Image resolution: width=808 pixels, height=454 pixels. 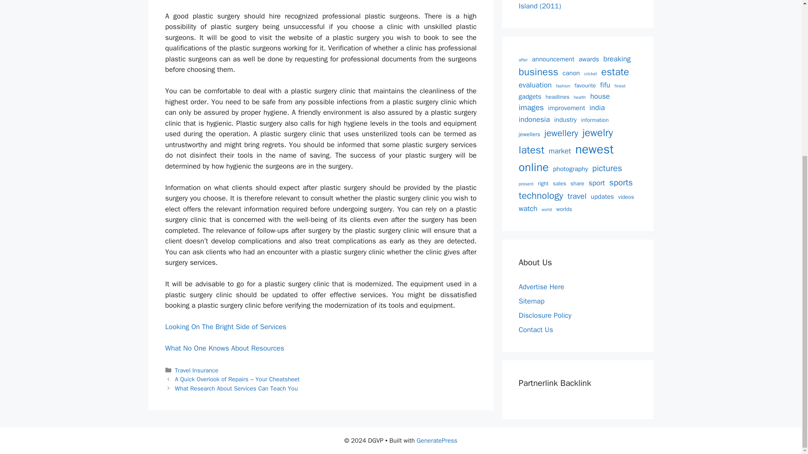 I want to click on breaking, so click(x=617, y=59).